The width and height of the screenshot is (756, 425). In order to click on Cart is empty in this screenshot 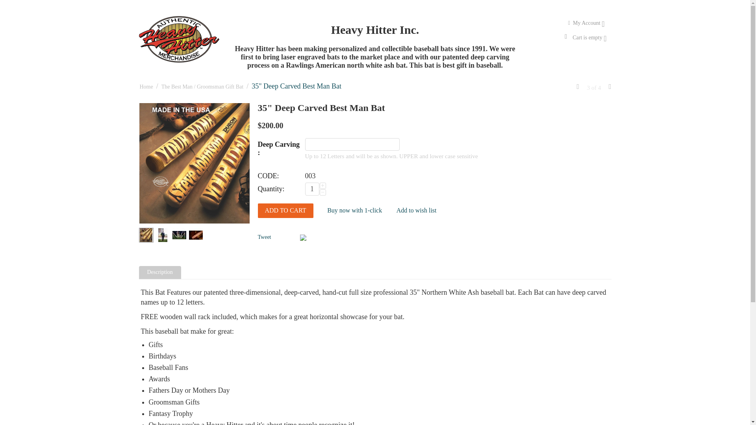, I will do `click(585, 37)`.